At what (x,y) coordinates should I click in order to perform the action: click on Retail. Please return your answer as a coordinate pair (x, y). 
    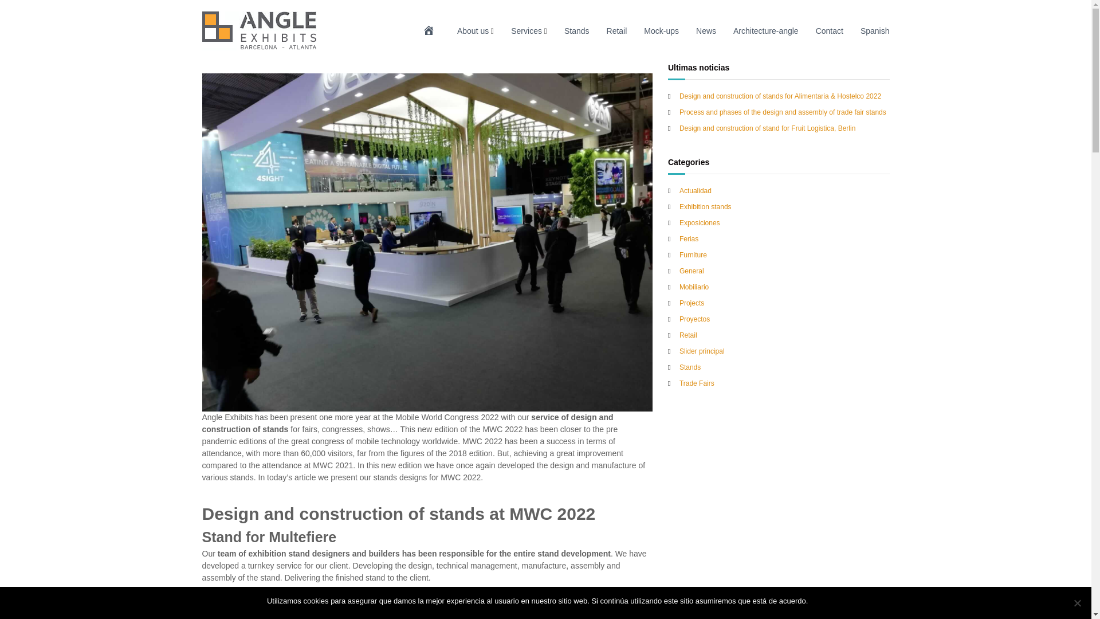
    Looking at the image, I should click on (616, 31).